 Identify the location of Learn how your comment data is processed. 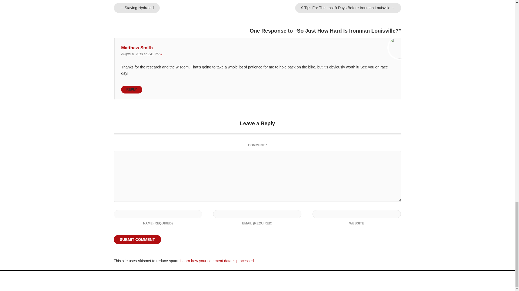
(217, 261).